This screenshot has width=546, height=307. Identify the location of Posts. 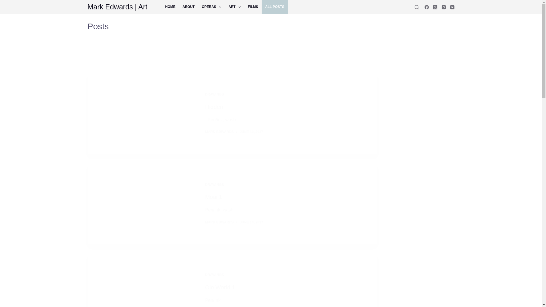
(232, 26).